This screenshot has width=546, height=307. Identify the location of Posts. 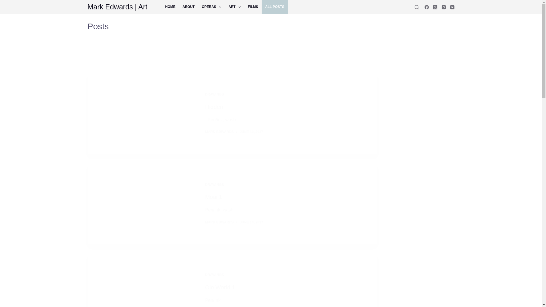
(232, 26).